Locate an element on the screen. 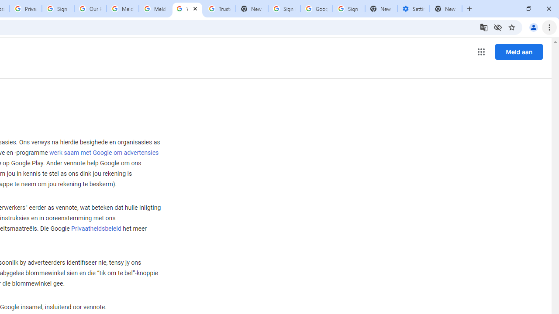  Sign in - Google Accounts is located at coordinates (349, 9).